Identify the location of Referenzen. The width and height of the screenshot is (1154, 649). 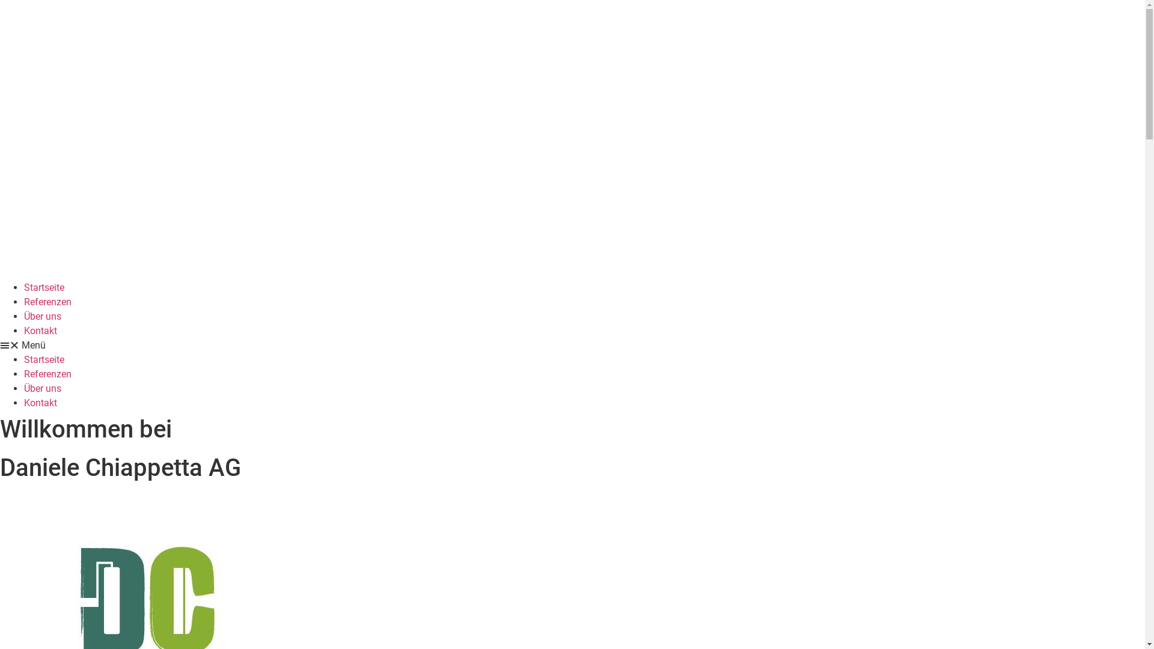
(48, 302).